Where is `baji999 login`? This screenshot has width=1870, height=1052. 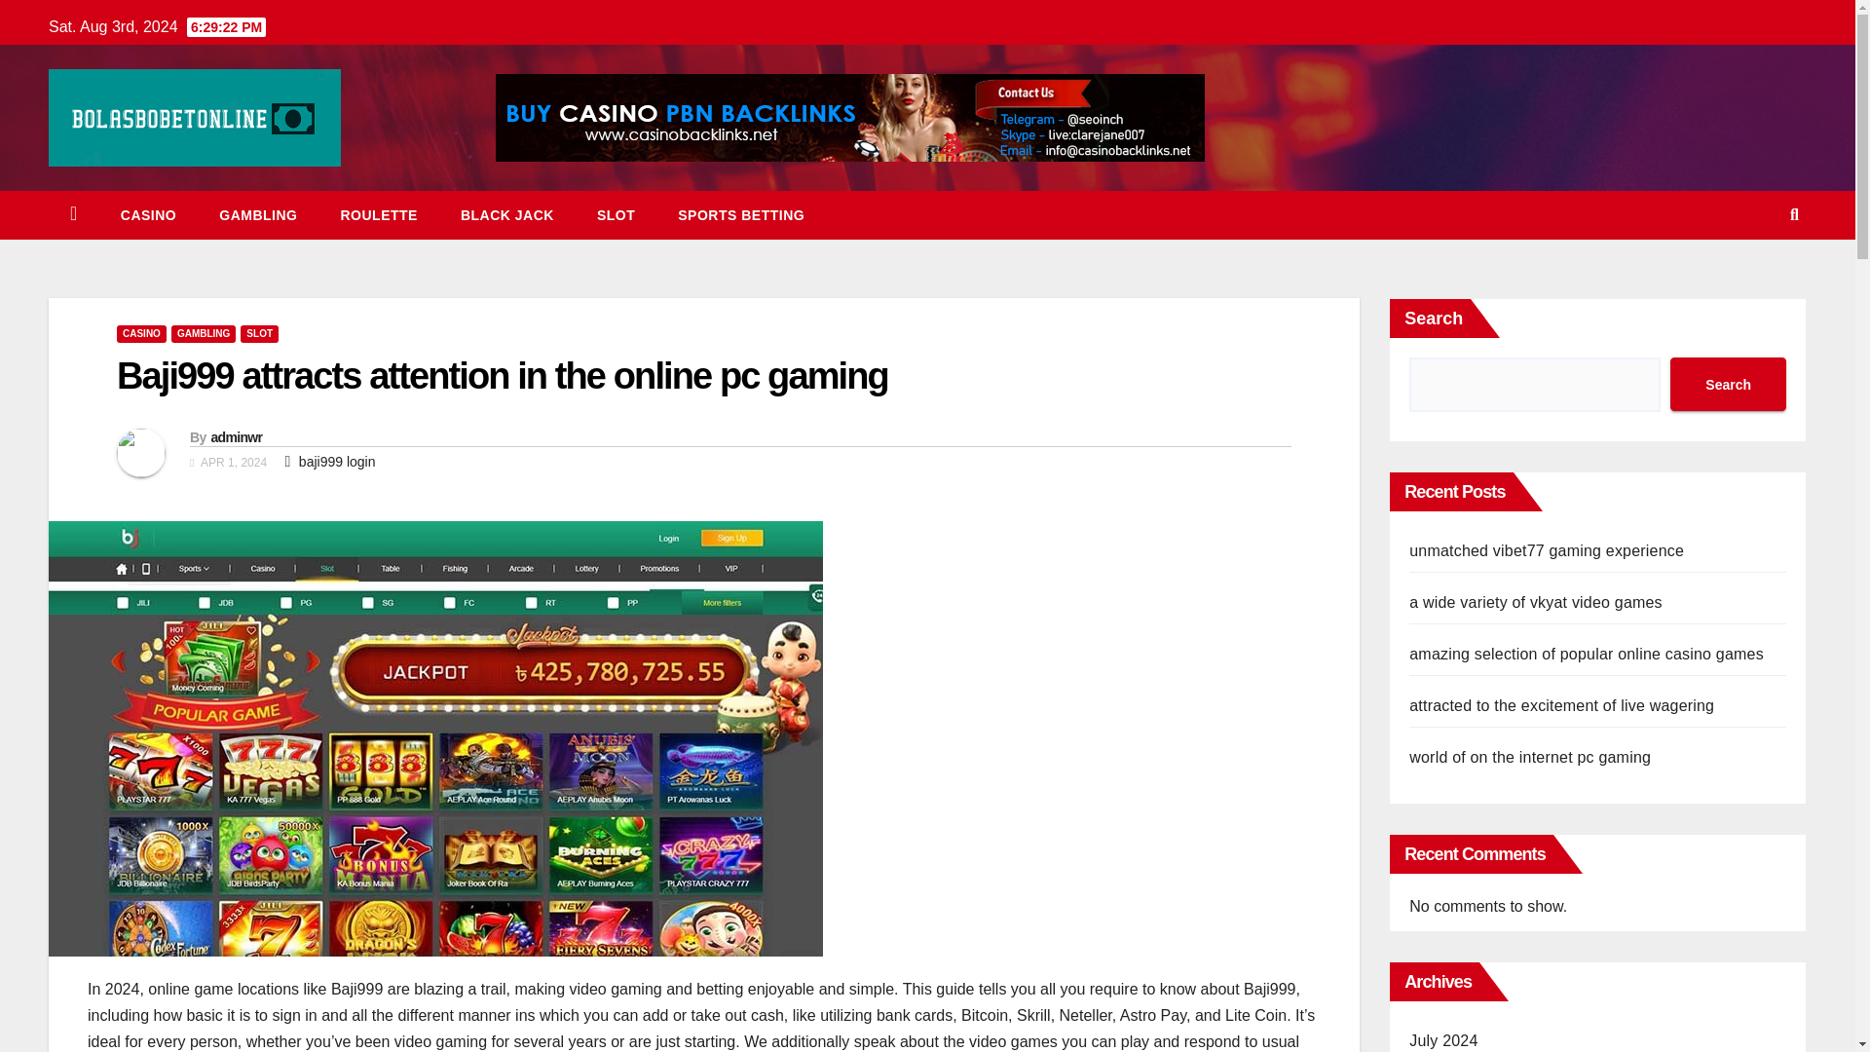
baji999 login is located at coordinates (337, 461).